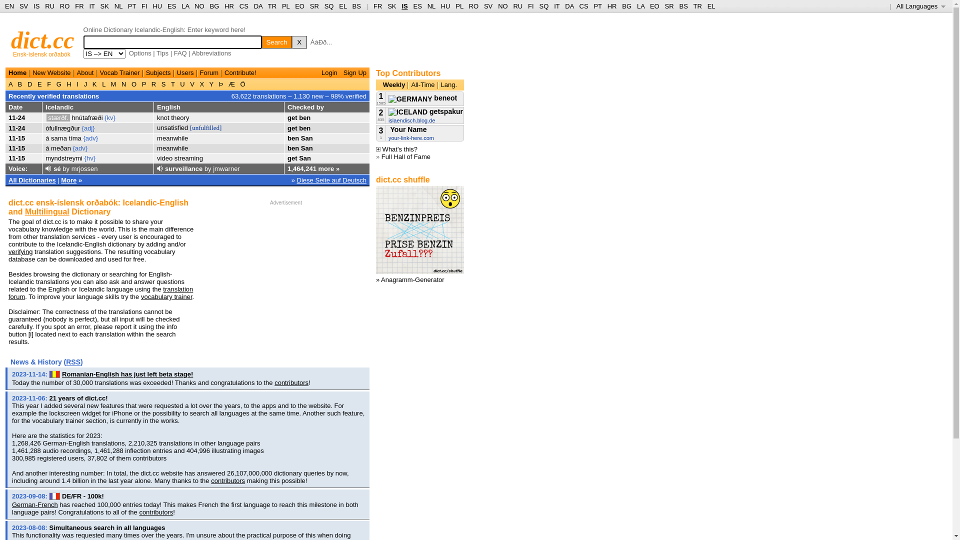 This screenshot has height=540, width=960. What do you see at coordinates (162, 53) in the screenshot?
I see `Tips` at bounding box center [162, 53].